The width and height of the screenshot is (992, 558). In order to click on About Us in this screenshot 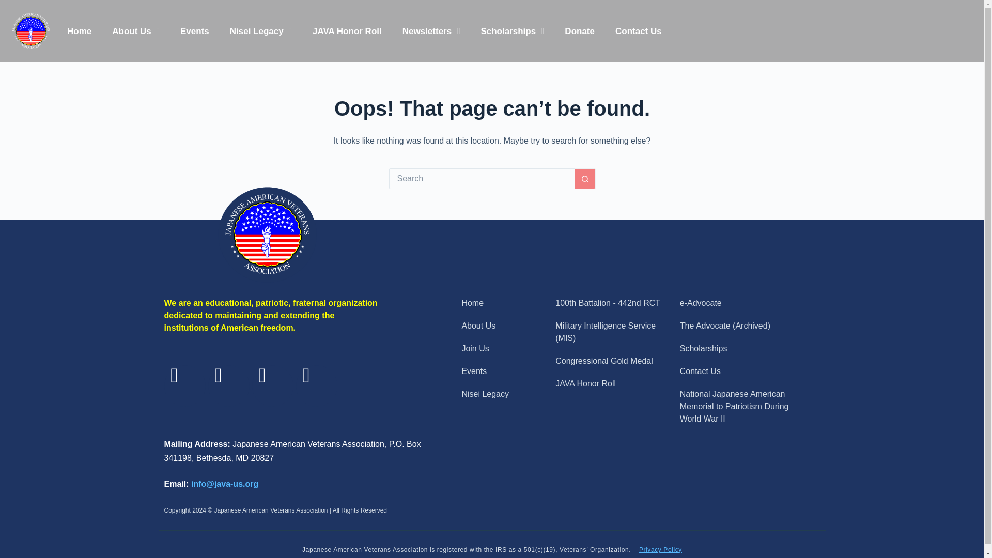, I will do `click(135, 30)`.